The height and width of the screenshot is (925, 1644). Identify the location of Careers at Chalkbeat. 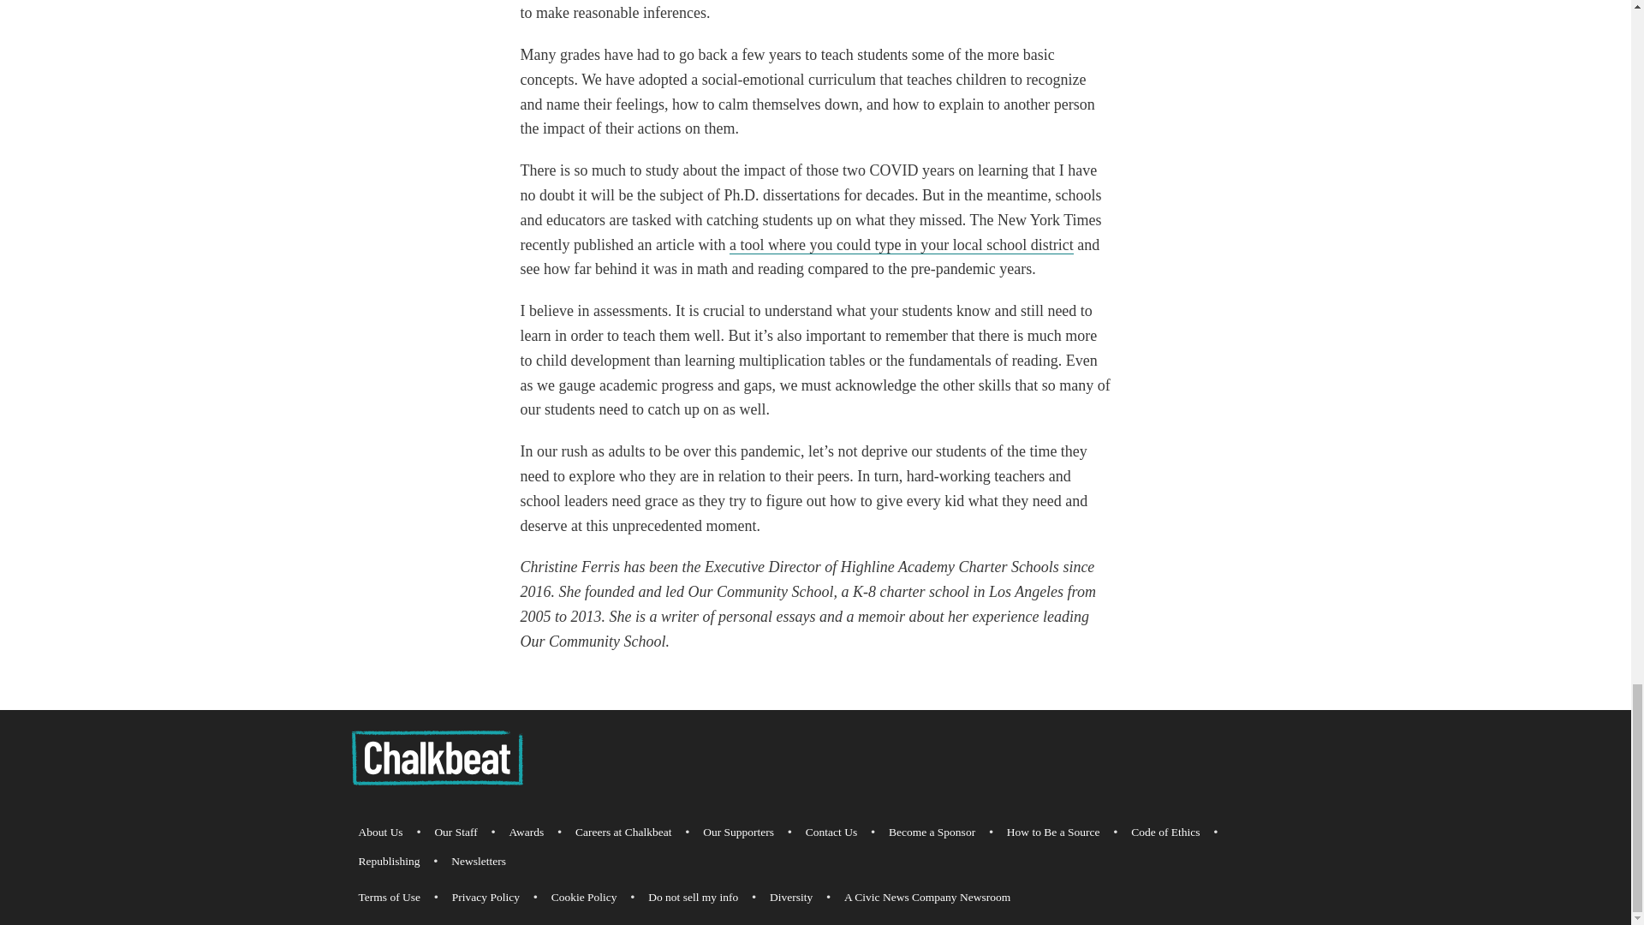
(623, 832).